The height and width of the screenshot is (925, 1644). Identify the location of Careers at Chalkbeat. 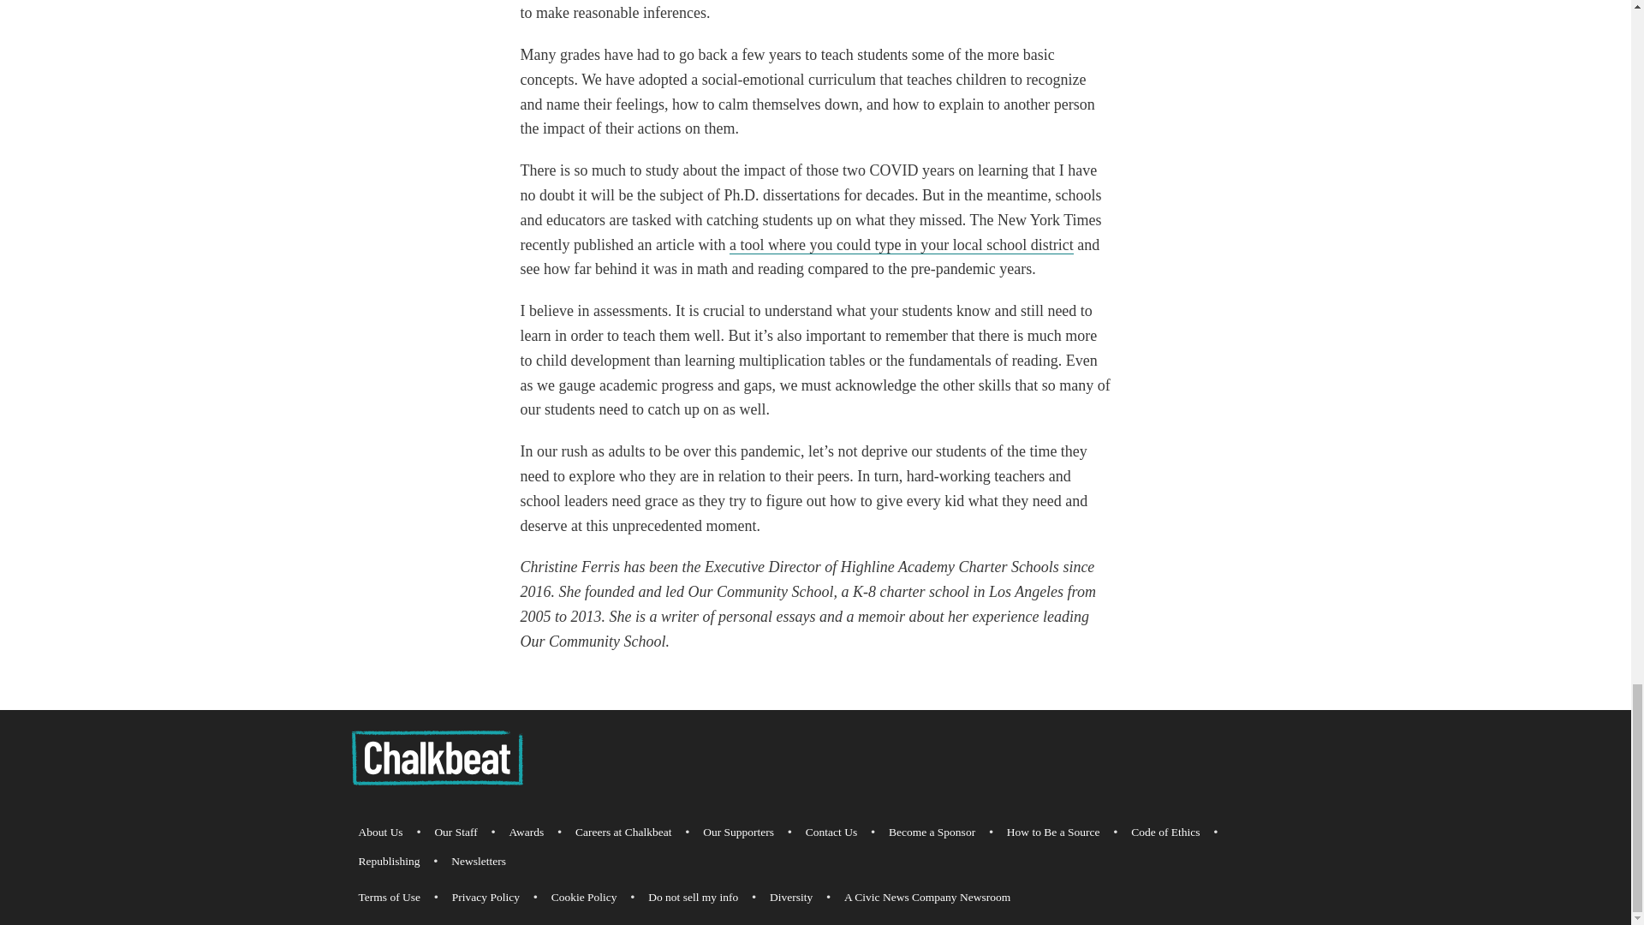
(623, 832).